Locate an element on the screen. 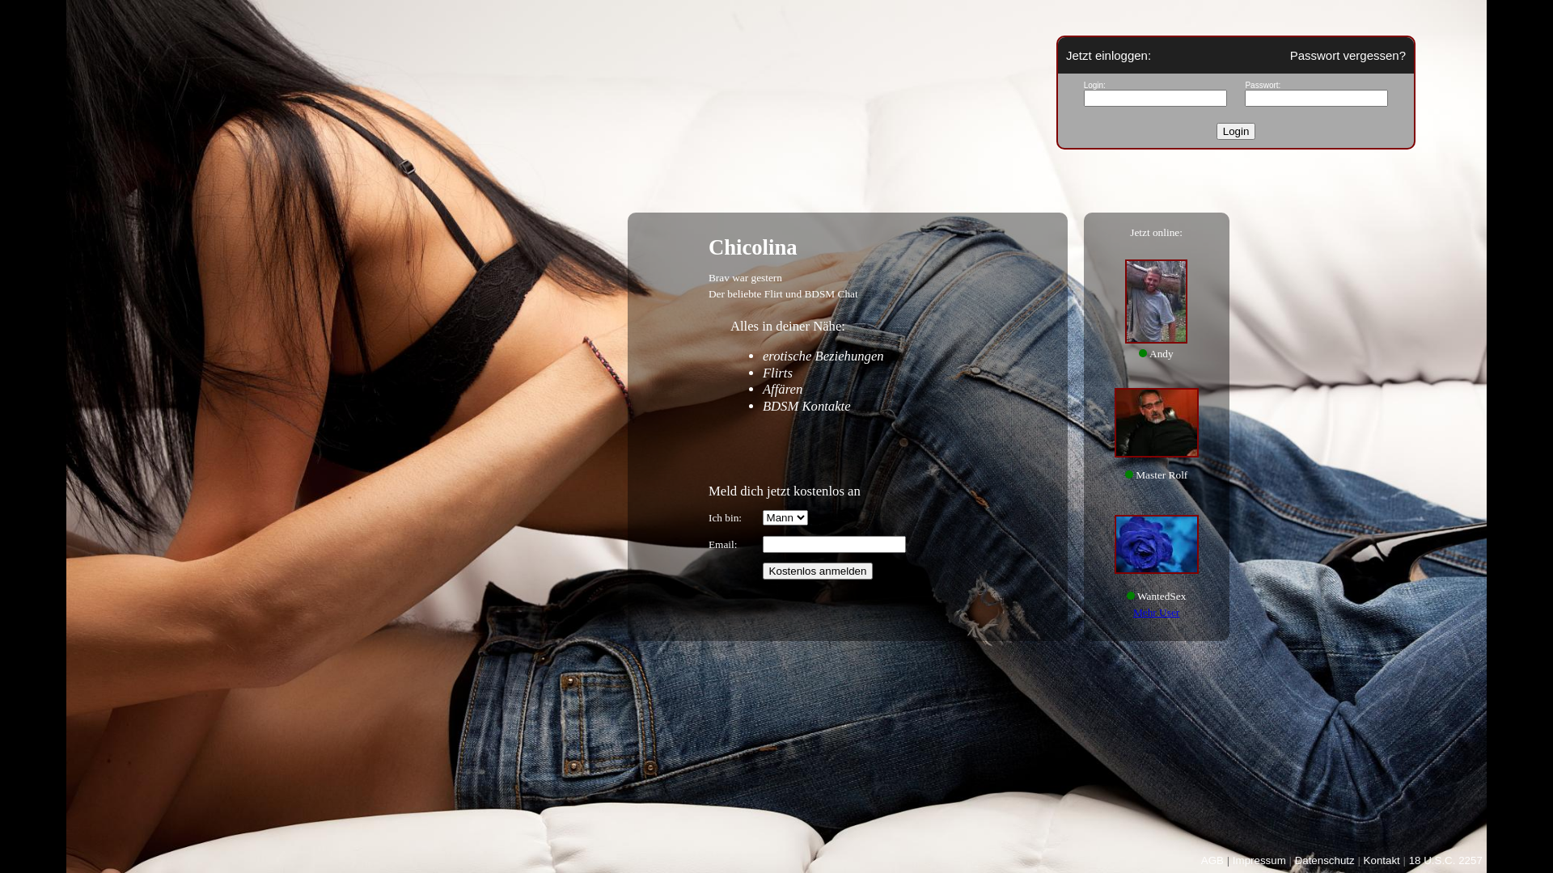  Mehr User is located at coordinates (1157, 613).